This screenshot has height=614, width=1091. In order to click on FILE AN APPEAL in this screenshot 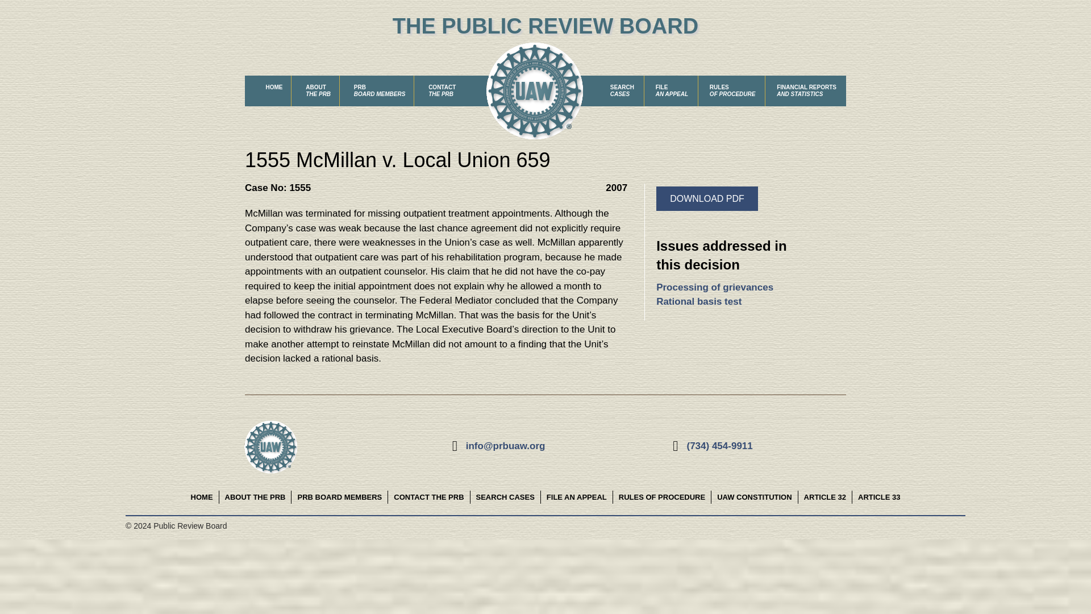, I will do `click(878, 497)`.